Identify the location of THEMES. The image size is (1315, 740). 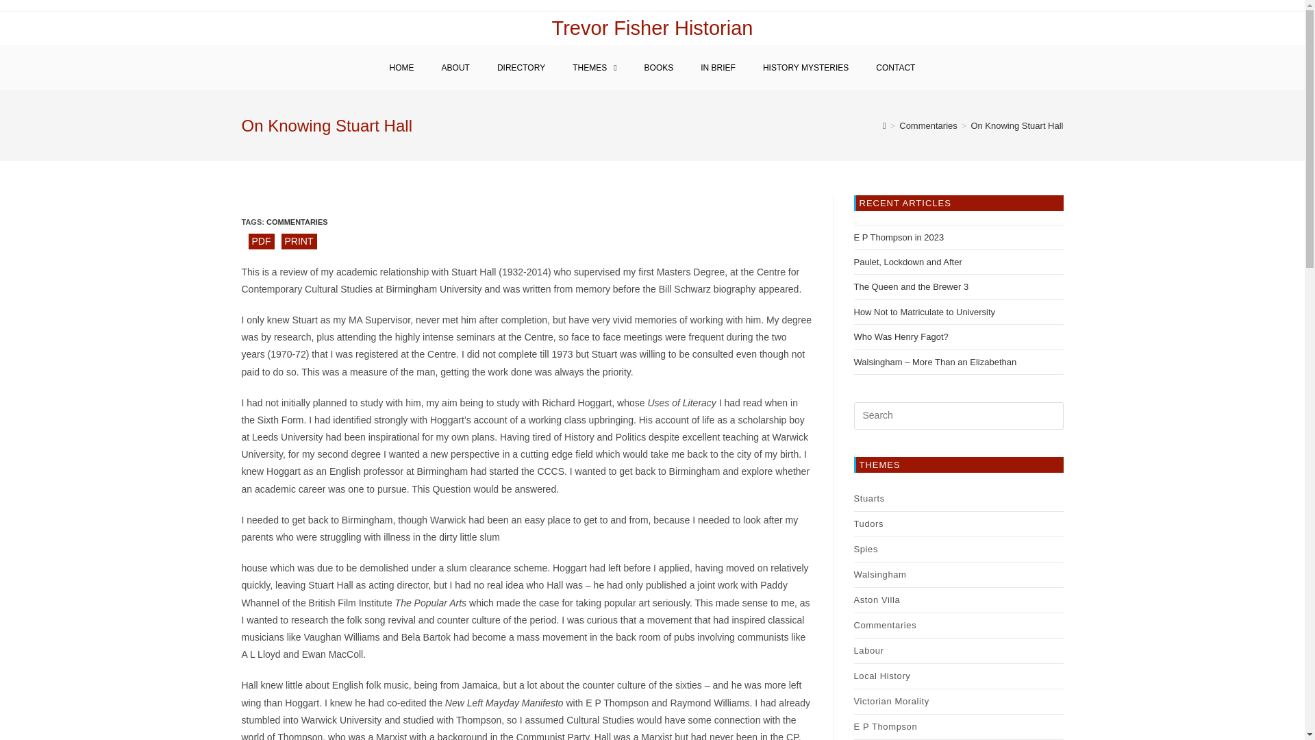
(594, 67).